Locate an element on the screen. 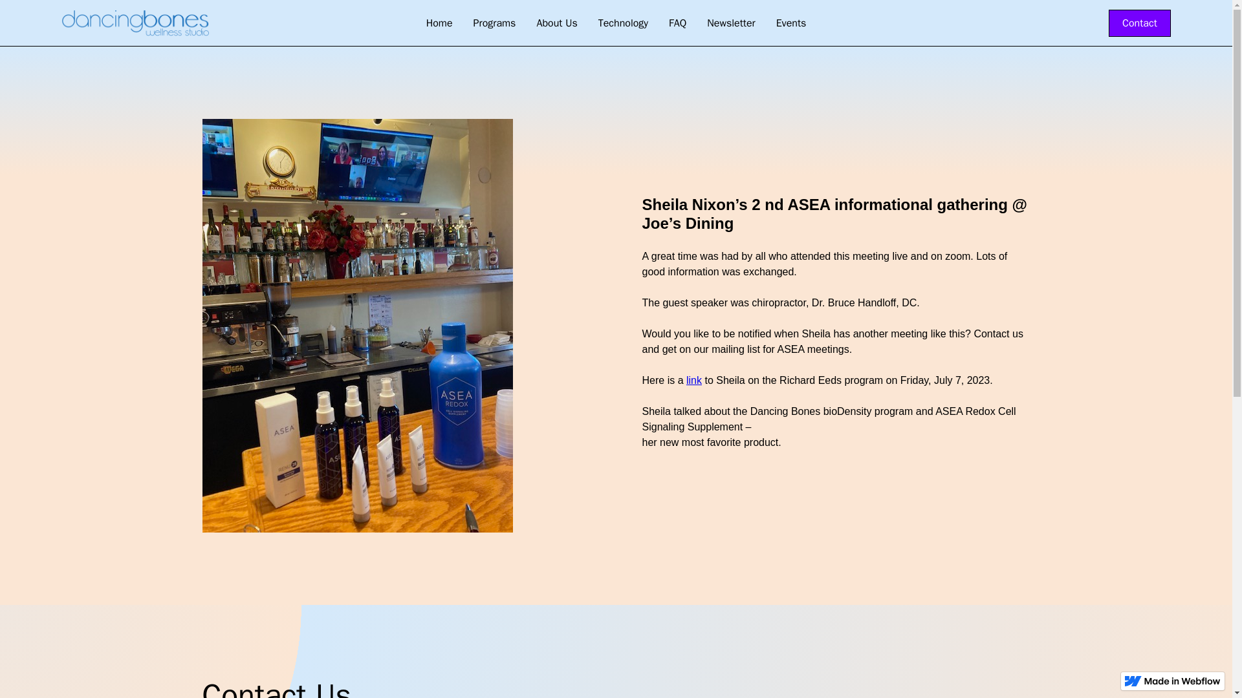  FAQ is located at coordinates (677, 23).